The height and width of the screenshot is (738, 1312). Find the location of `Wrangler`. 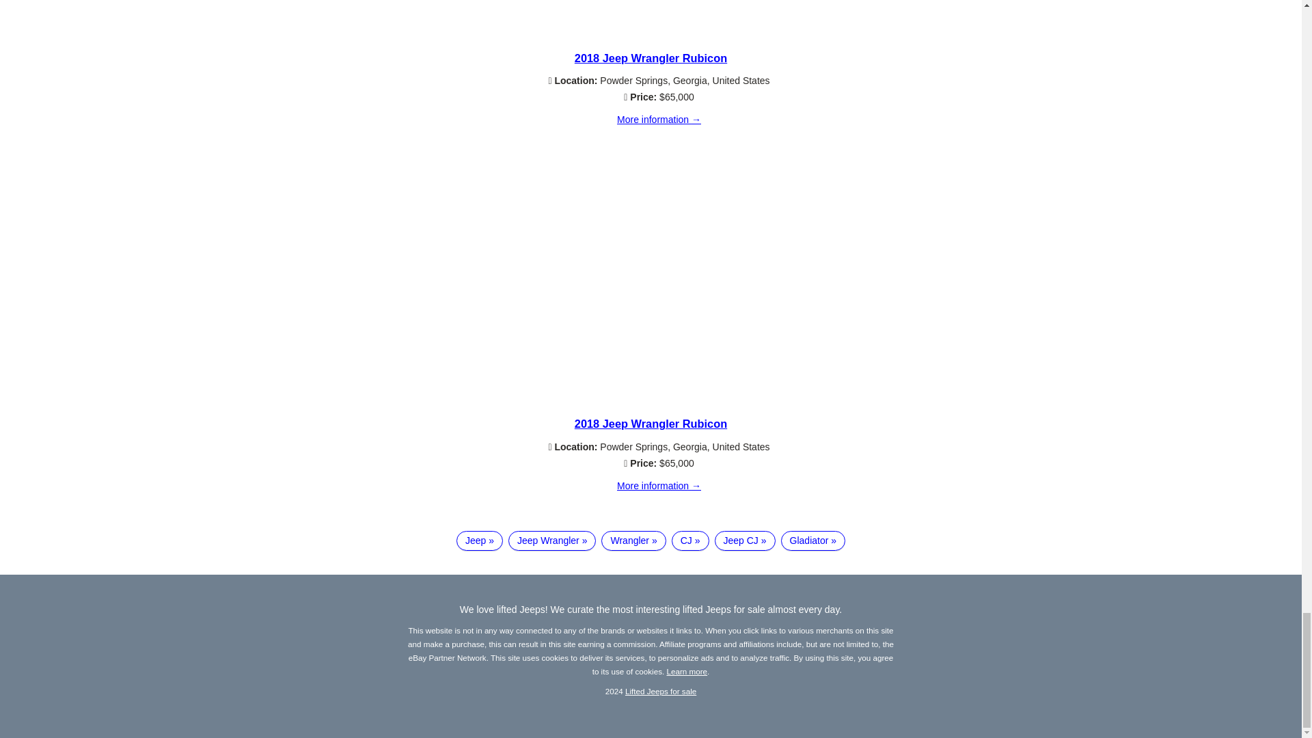

Wrangler is located at coordinates (633, 541).